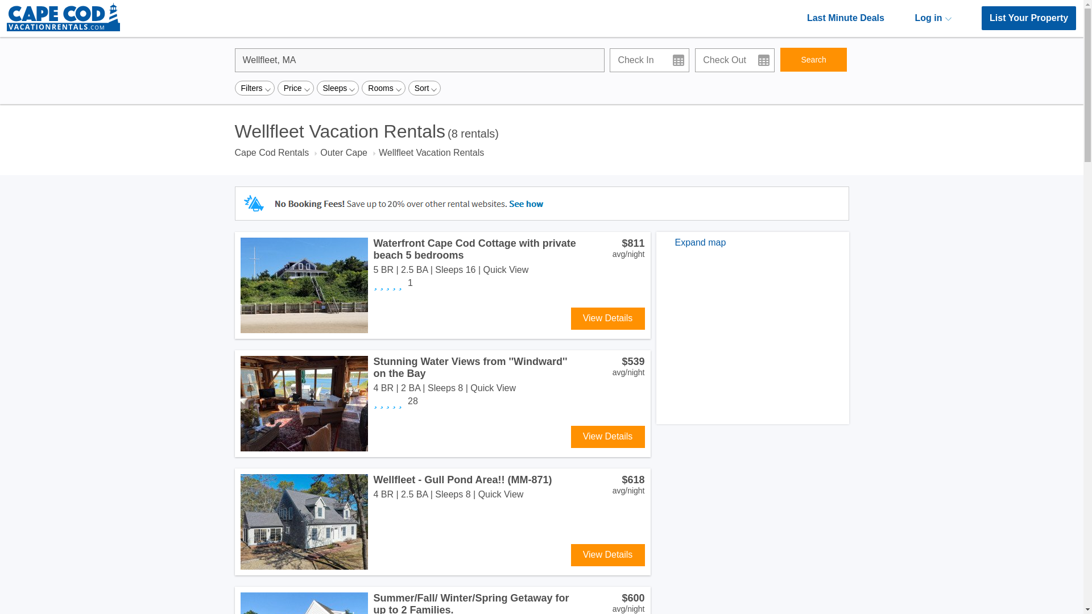 This screenshot has height=614, width=1092. Describe the element at coordinates (608, 555) in the screenshot. I see `View Details` at that location.